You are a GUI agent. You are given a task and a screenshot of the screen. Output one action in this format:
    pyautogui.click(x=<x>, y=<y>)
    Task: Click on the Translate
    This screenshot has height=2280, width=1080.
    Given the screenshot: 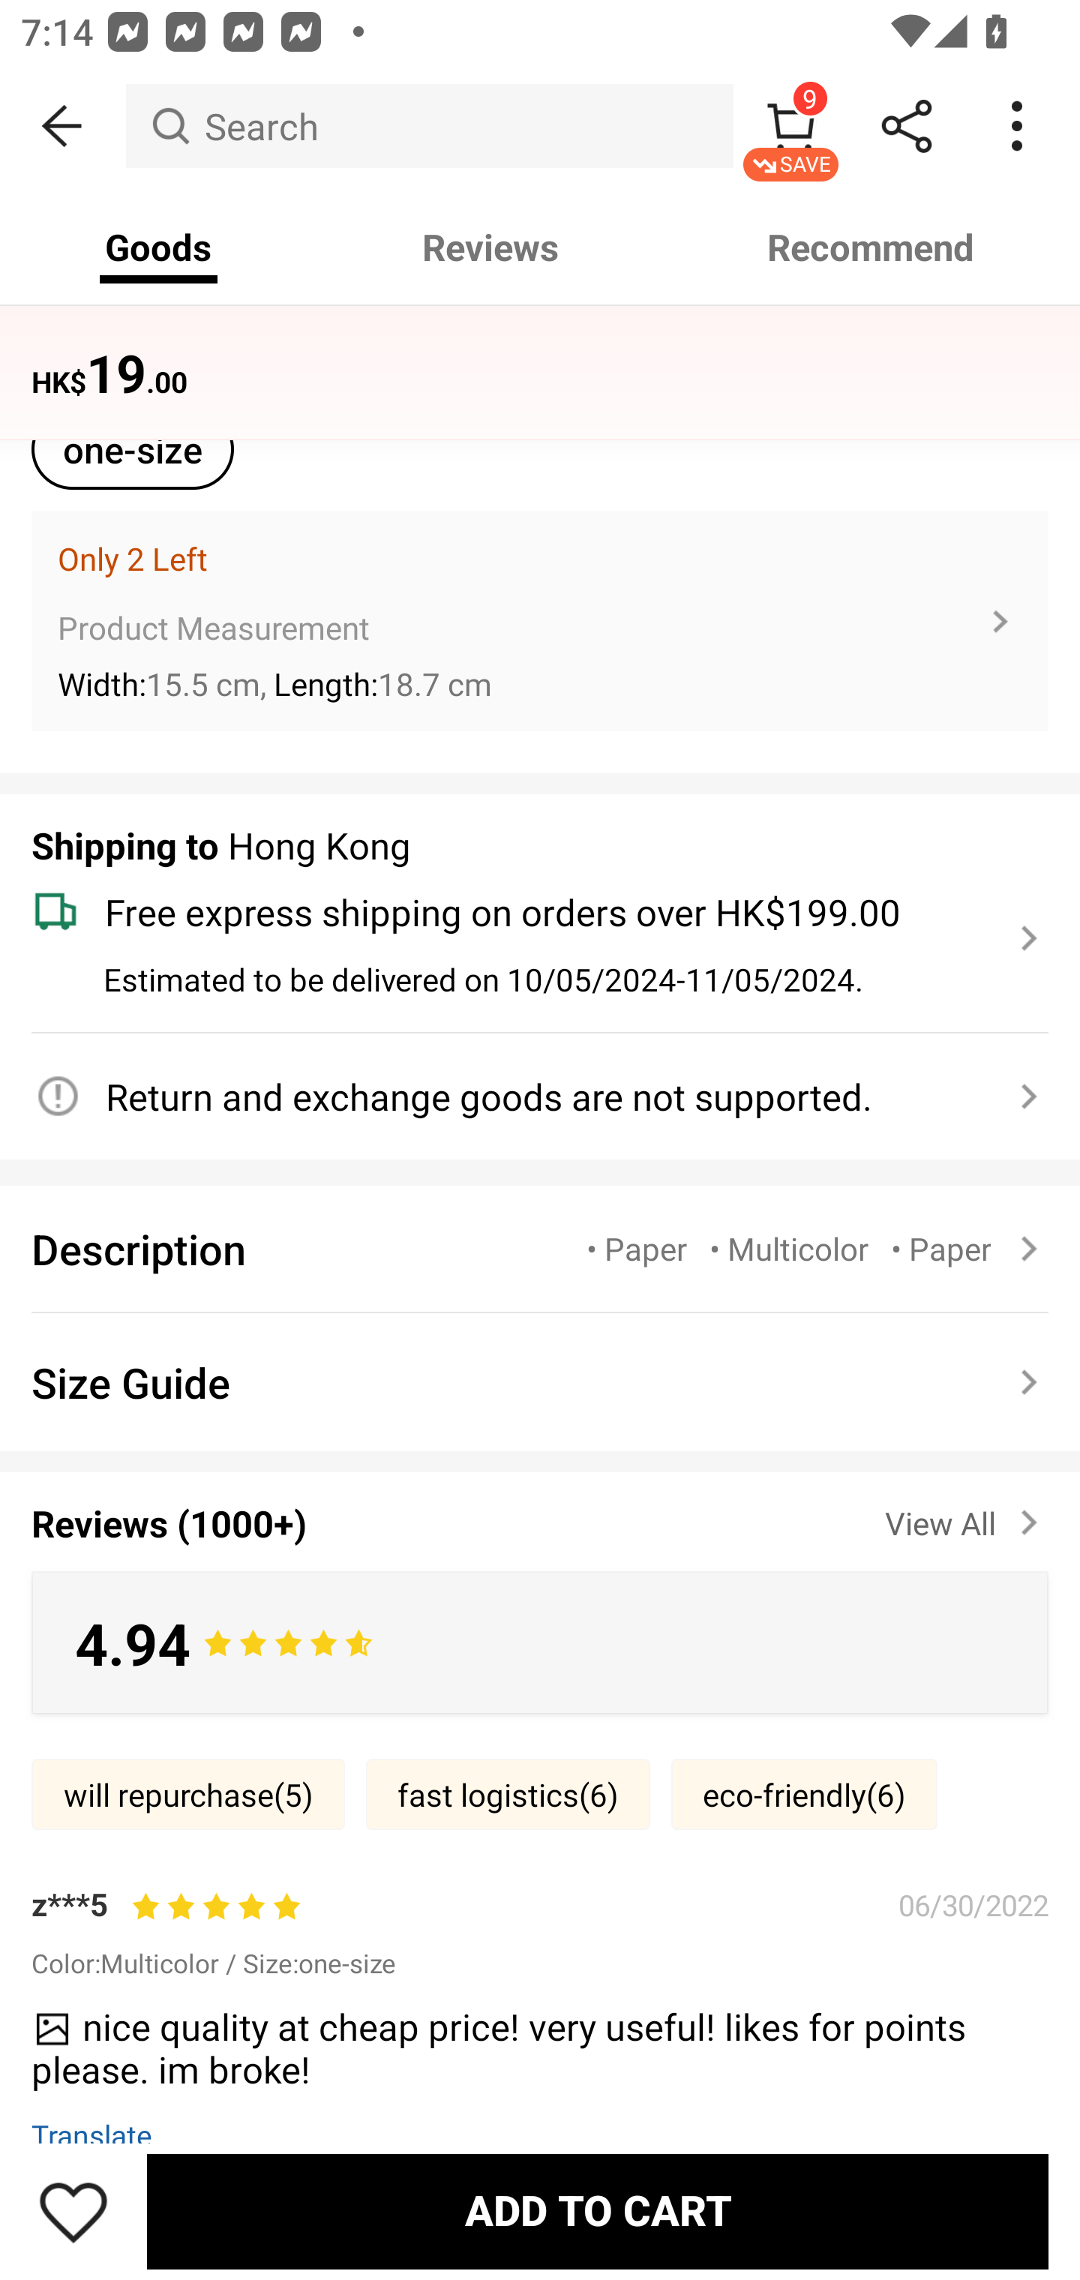 What is the action you would take?
    pyautogui.click(x=91, y=2134)
    